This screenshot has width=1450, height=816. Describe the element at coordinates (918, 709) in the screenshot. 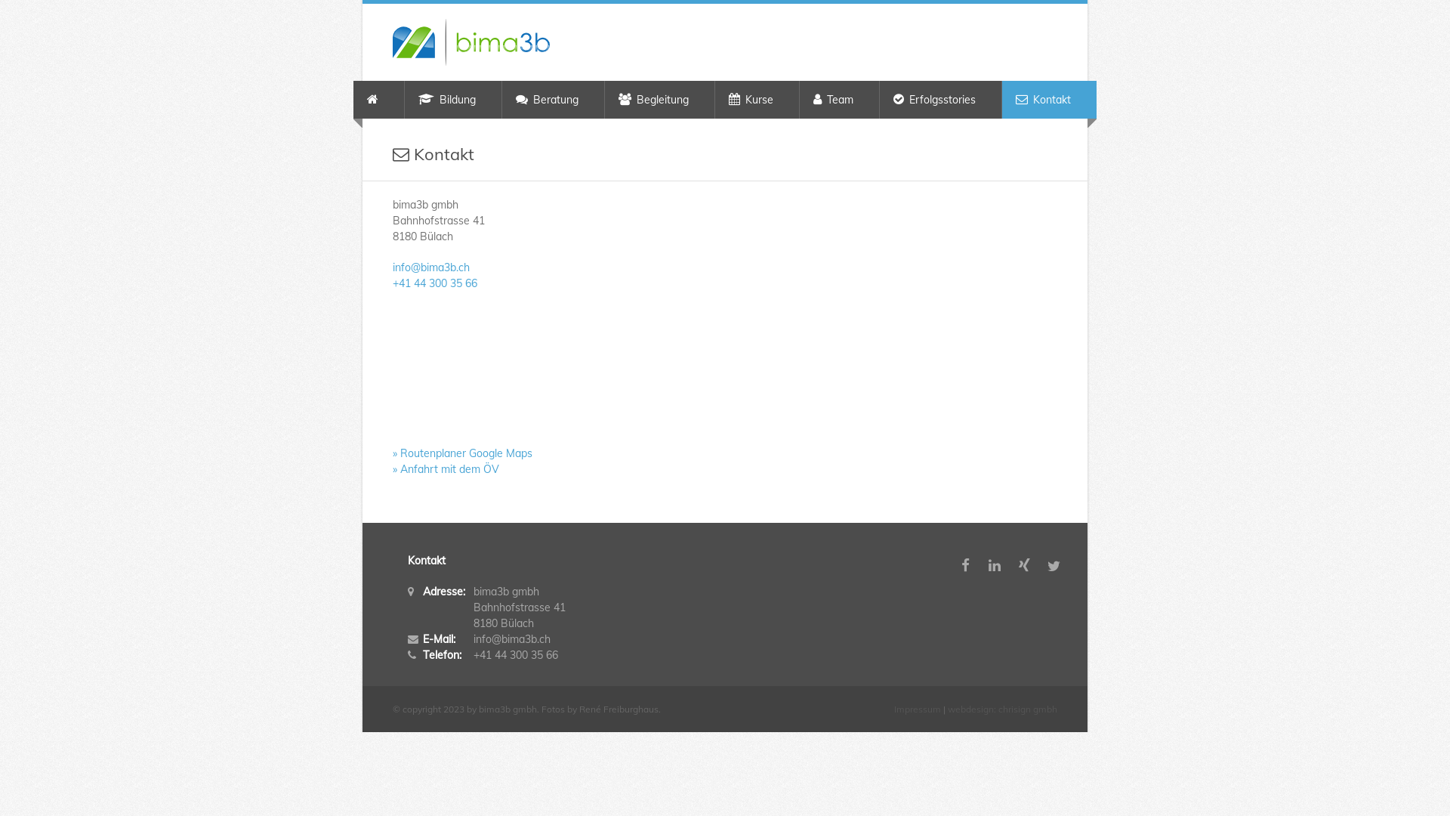

I see `Impressum` at that location.